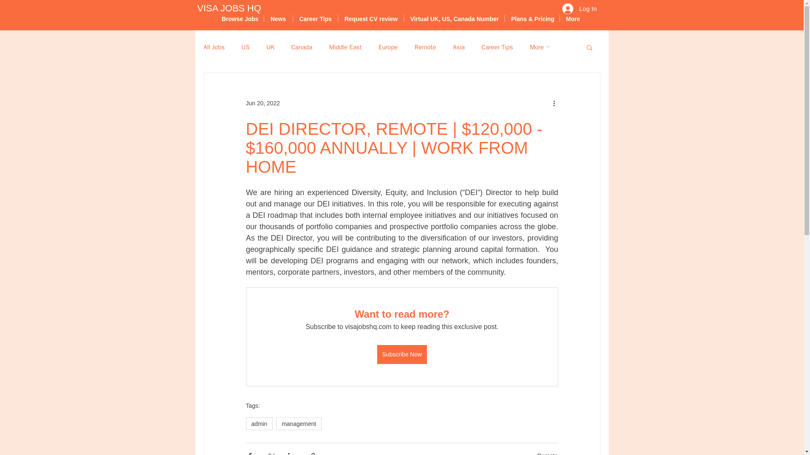 The image size is (810, 455). I want to click on Remote, so click(425, 46).